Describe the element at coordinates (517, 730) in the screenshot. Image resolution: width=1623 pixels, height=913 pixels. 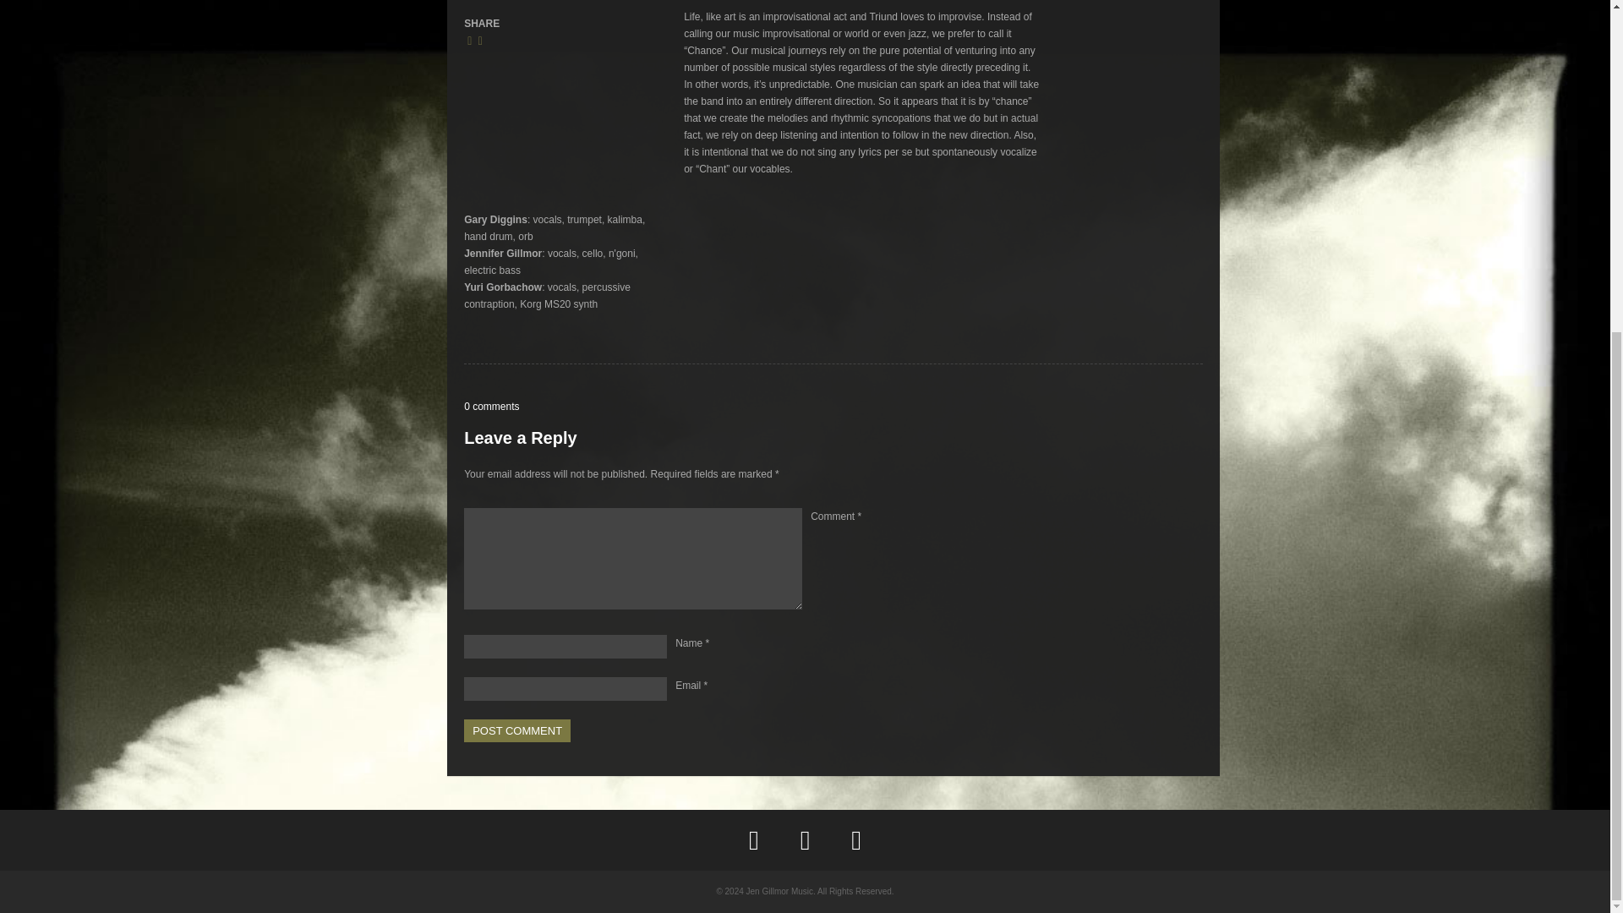
I see `Post Comment` at that location.